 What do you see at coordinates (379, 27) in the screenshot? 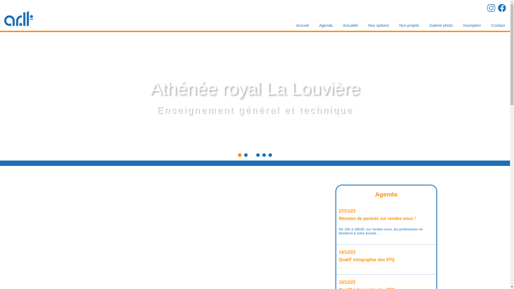
I see `Nos options` at bounding box center [379, 27].